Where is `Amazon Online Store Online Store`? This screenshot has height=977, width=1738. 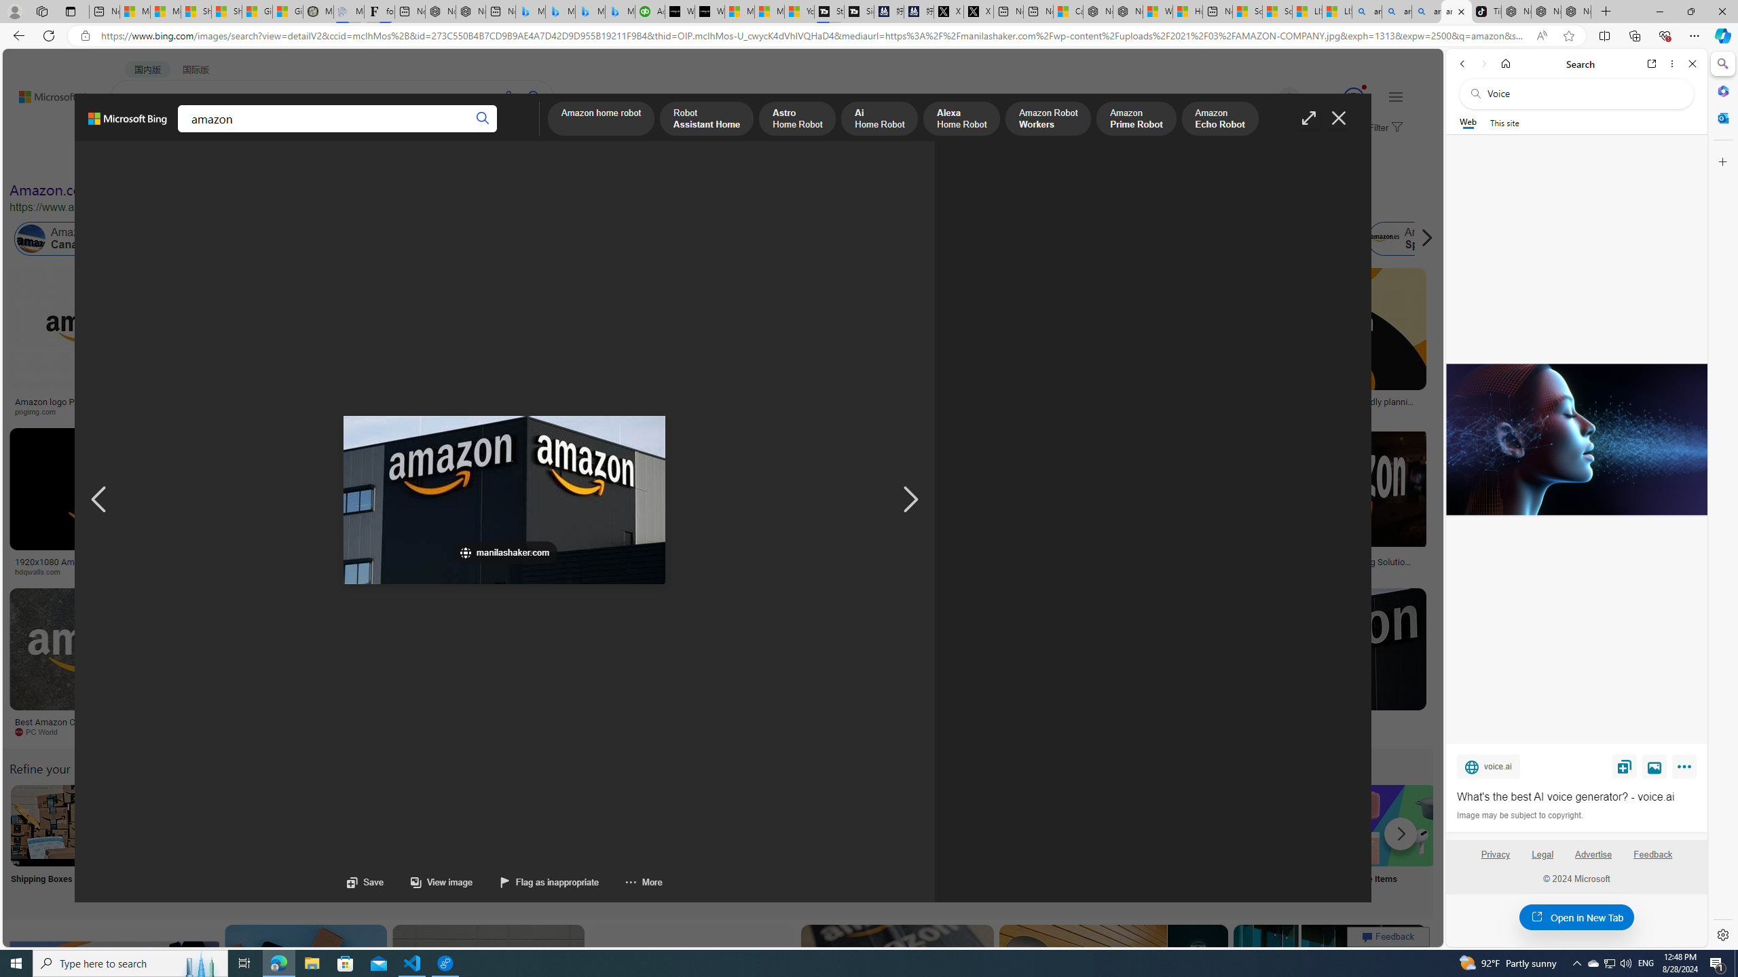 Amazon Online Store Online Store is located at coordinates (769, 843).